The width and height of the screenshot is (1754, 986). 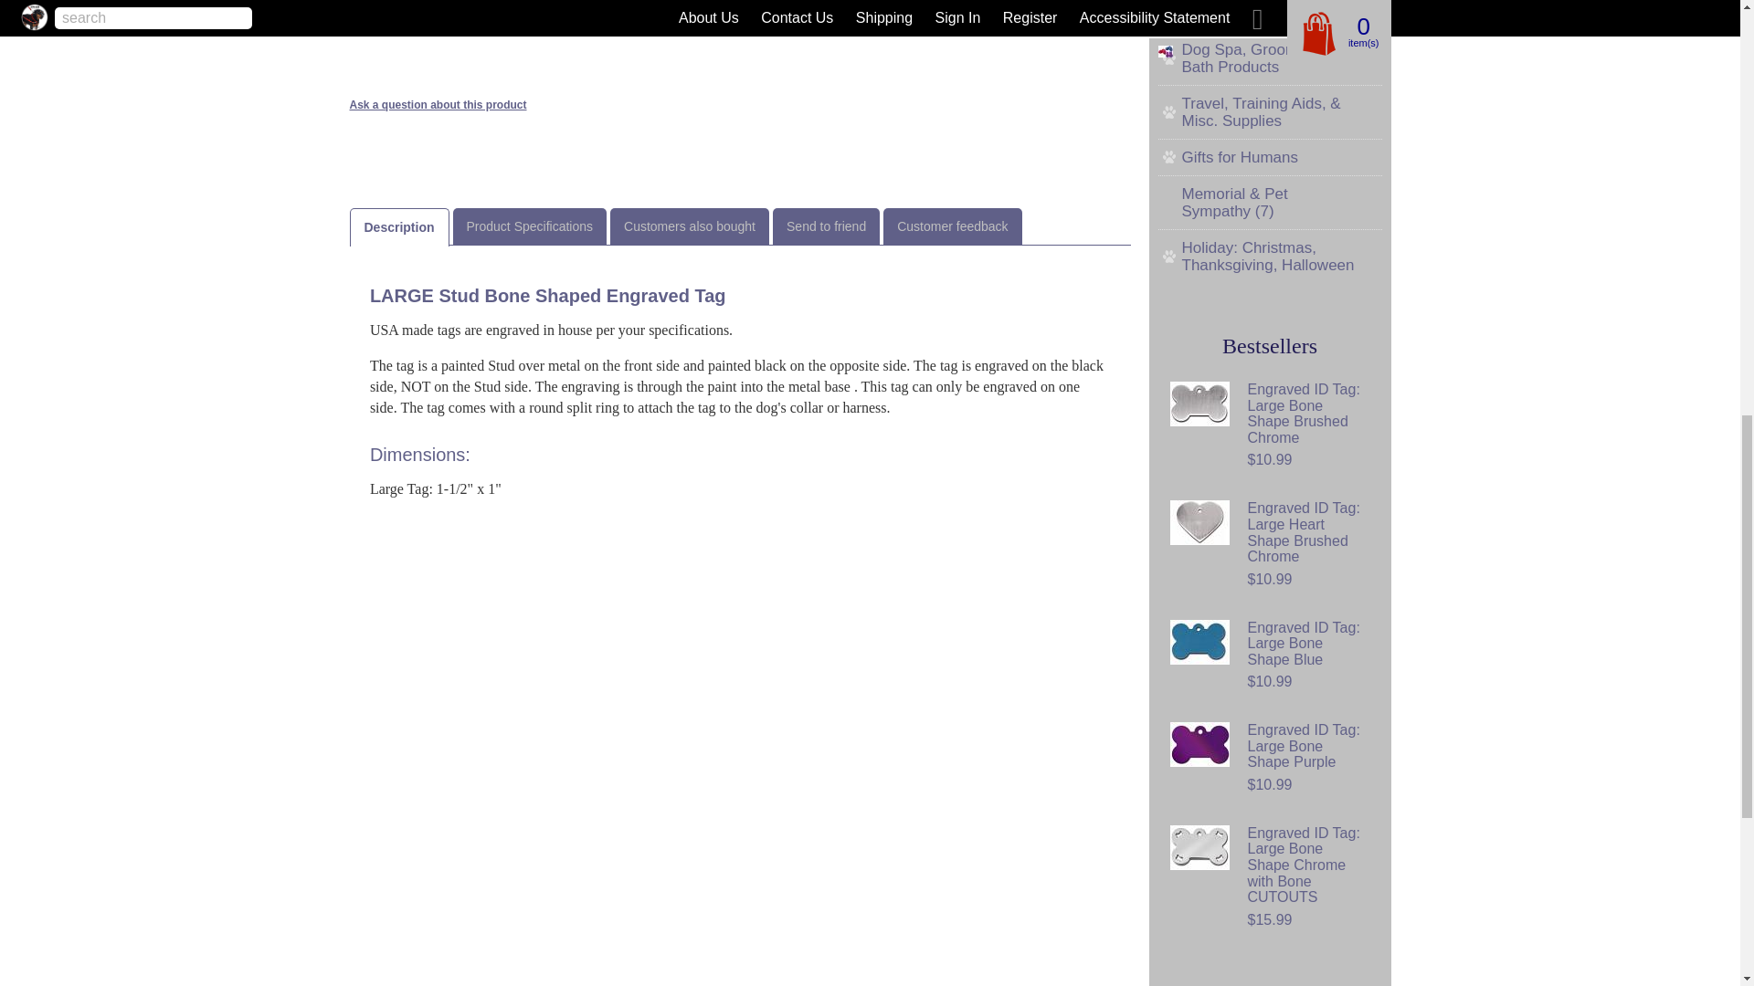 I want to click on Add to cart, so click(x=720, y=9).